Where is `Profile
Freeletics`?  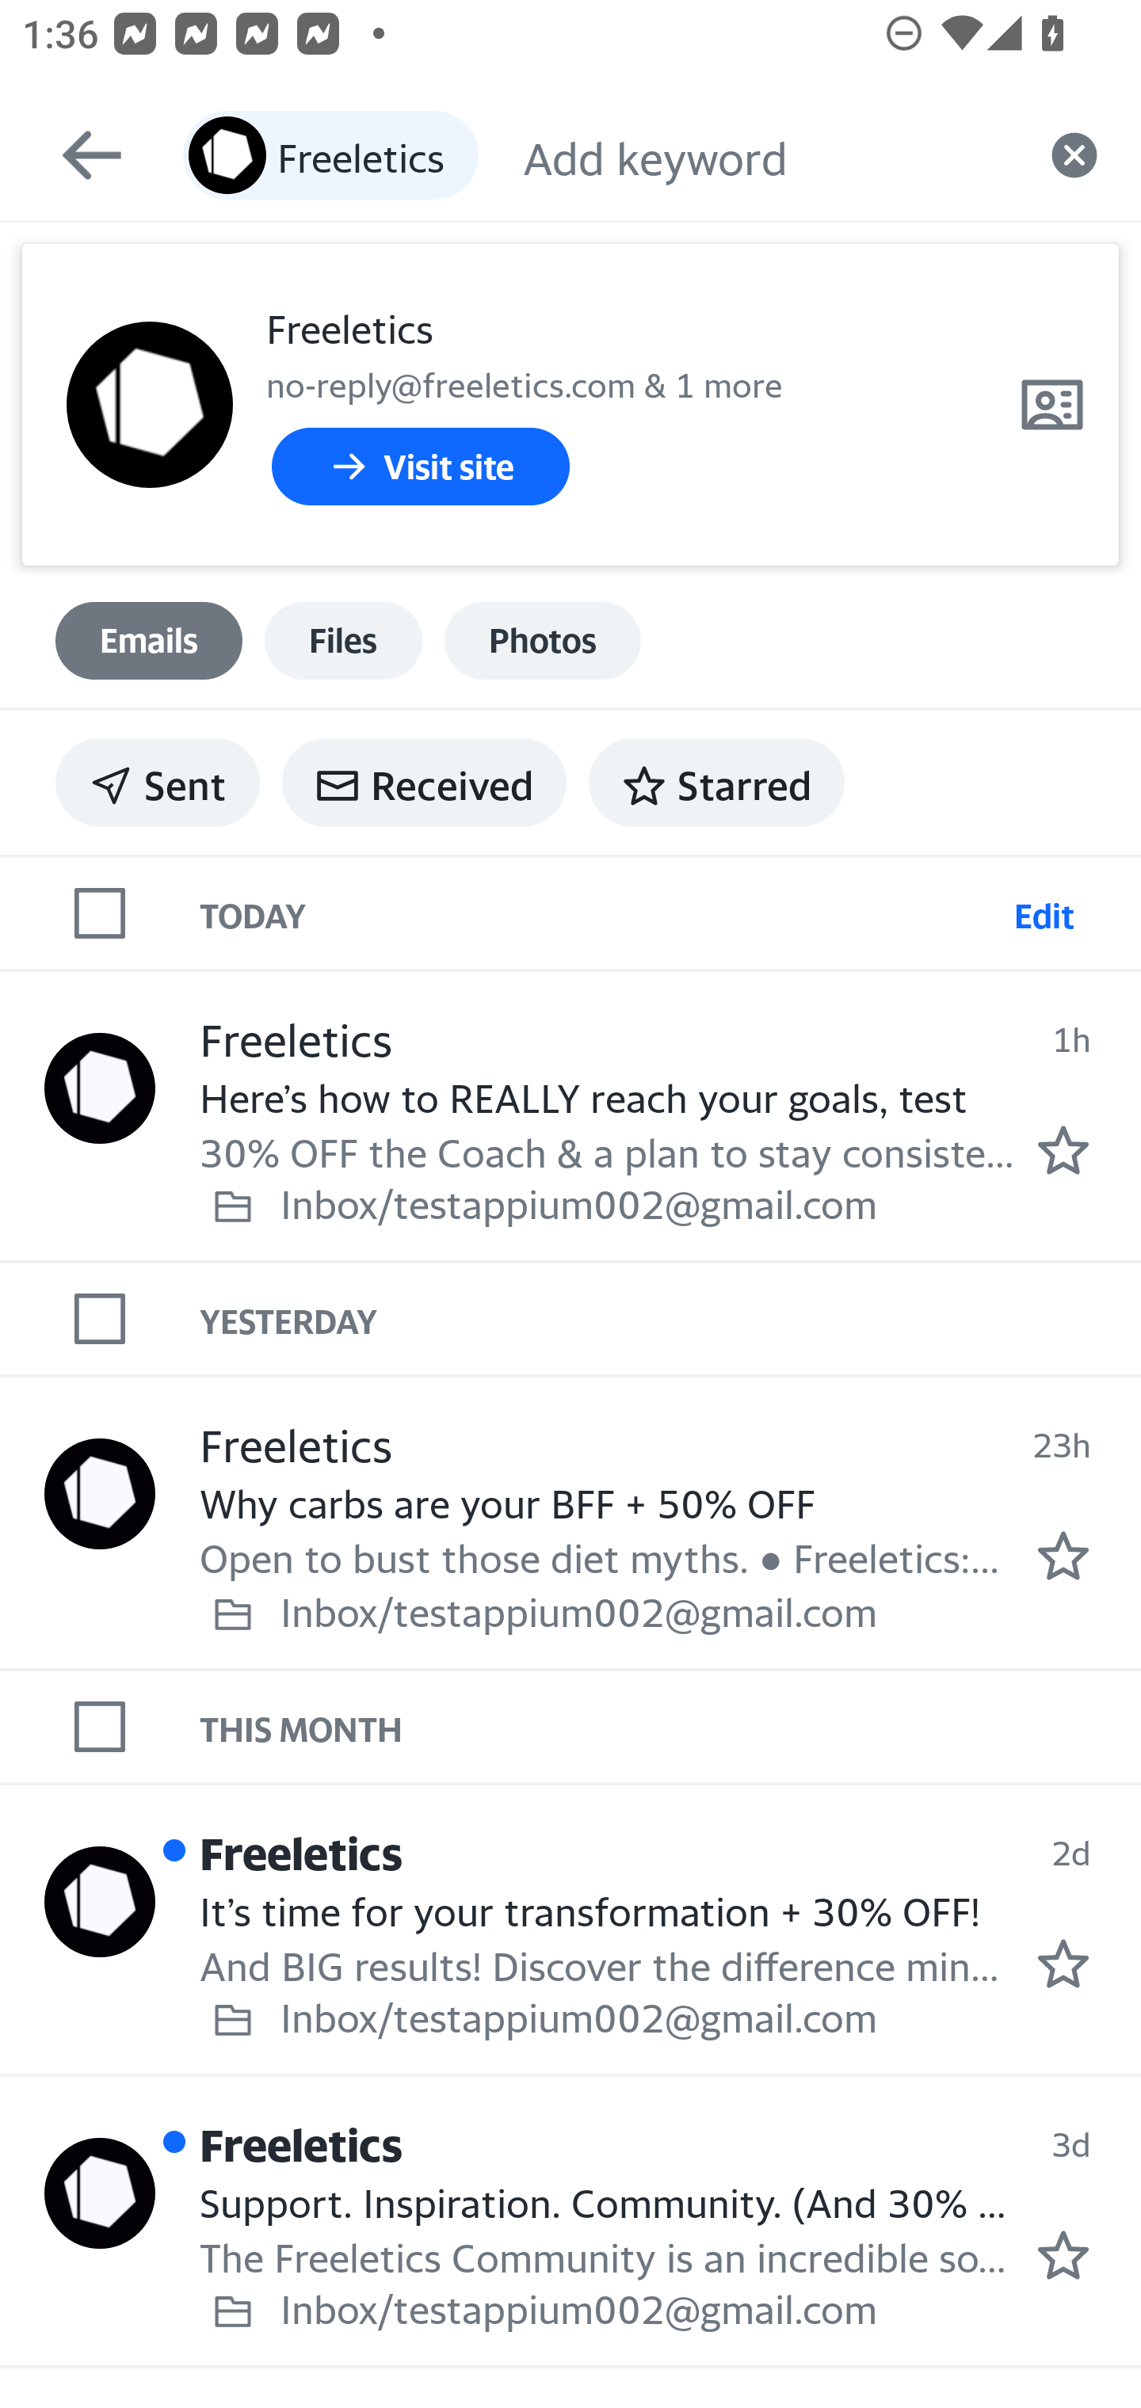 Profile
Freeletics is located at coordinates (100, 2193).